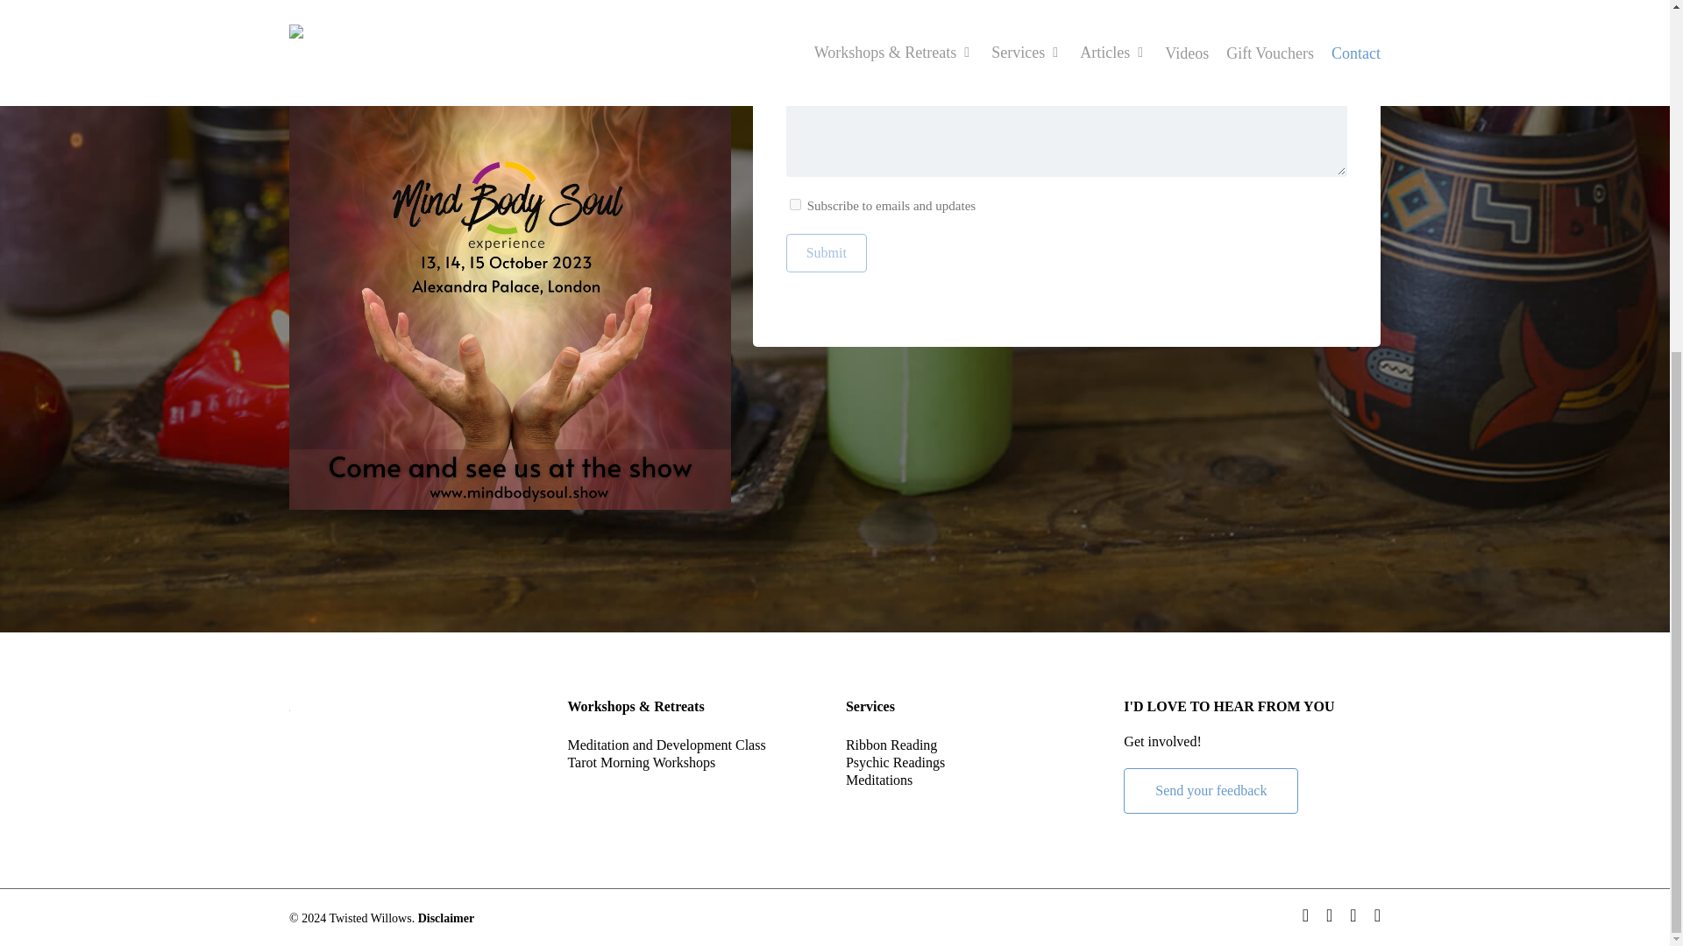 This screenshot has width=1683, height=946. What do you see at coordinates (1211, 790) in the screenshot?
I see `Send your feedback` at bounding box center [1211, 790].